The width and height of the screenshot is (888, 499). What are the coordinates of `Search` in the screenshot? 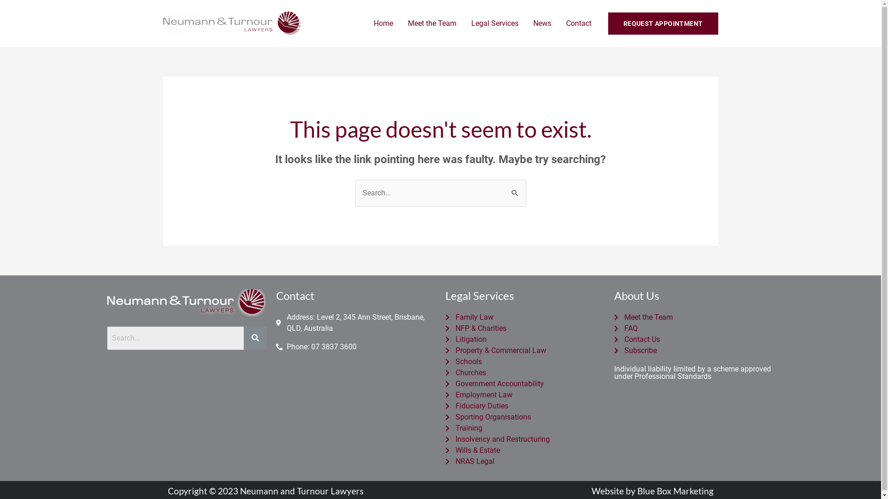 It's located at (176, 338).